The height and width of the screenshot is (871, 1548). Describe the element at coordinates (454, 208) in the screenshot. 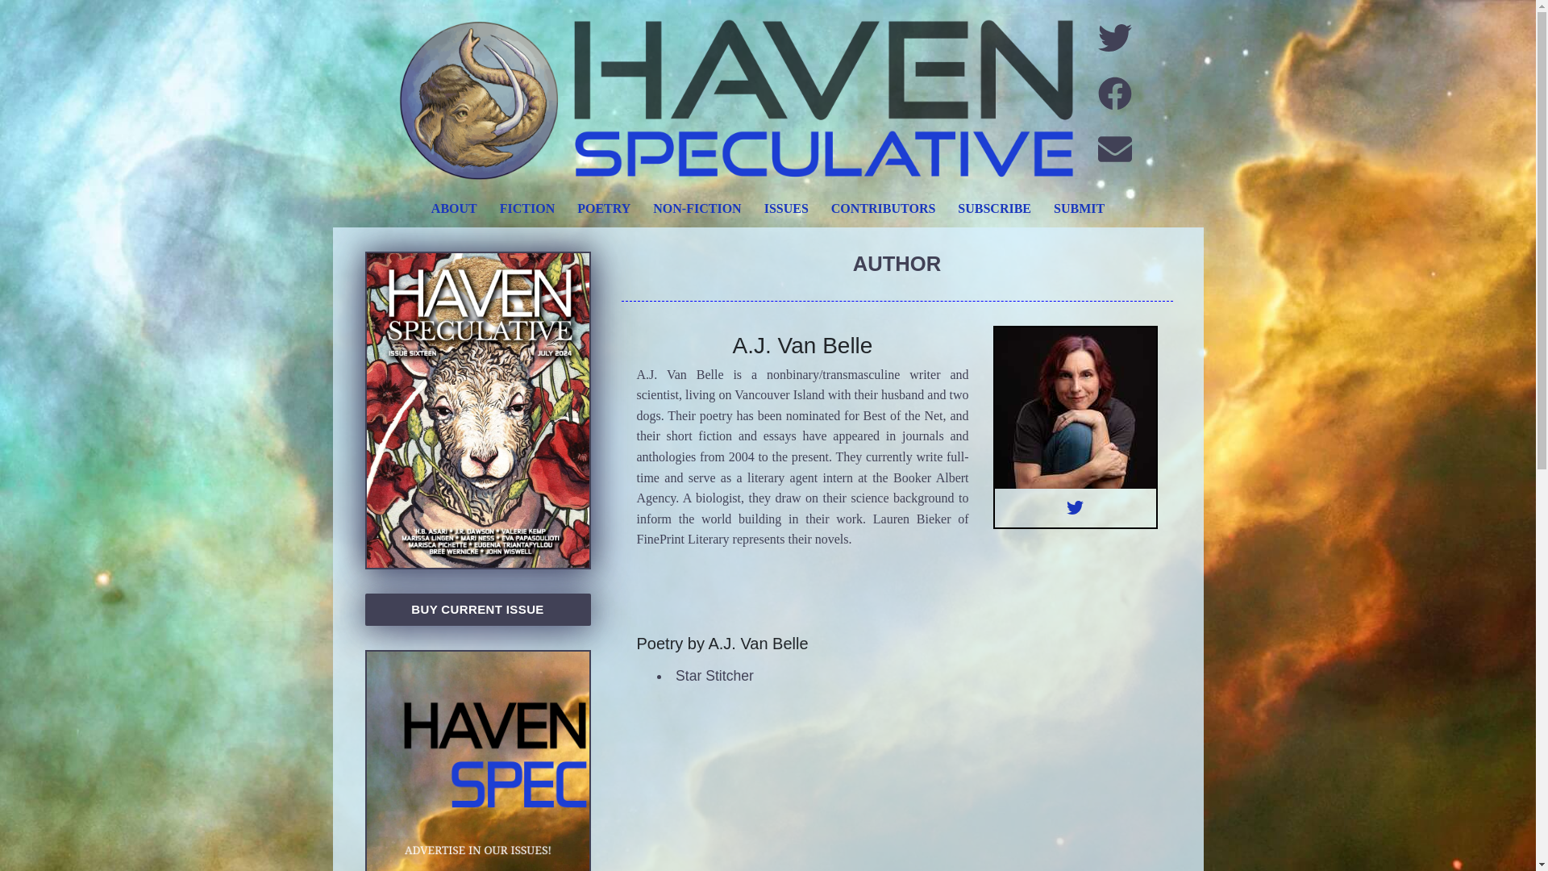

I see `ABOUT` at that location.